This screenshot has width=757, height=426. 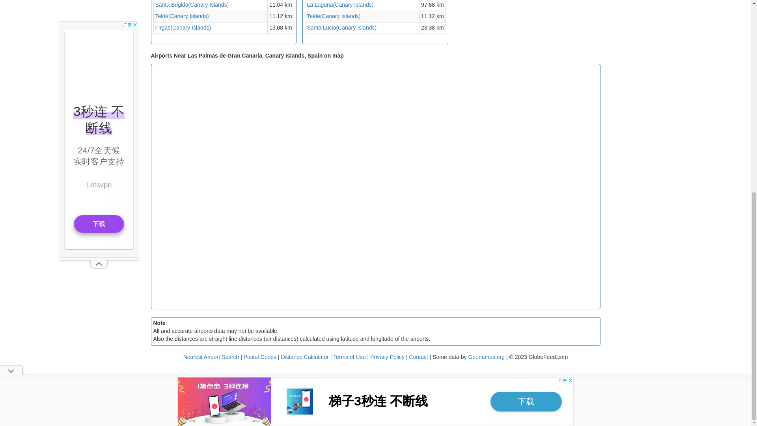 What do you see at coordinates (350, 357) in the screenshot?
I see `Terms of Use` at bounding box center [350, 357].